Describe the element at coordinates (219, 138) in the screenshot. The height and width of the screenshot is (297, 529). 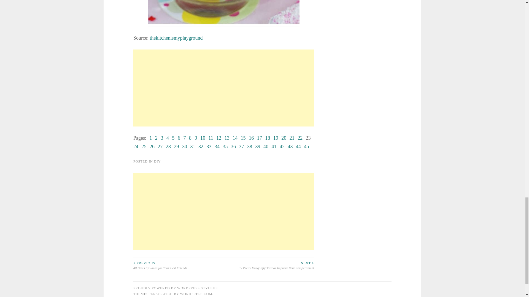
I see `12` at that location.